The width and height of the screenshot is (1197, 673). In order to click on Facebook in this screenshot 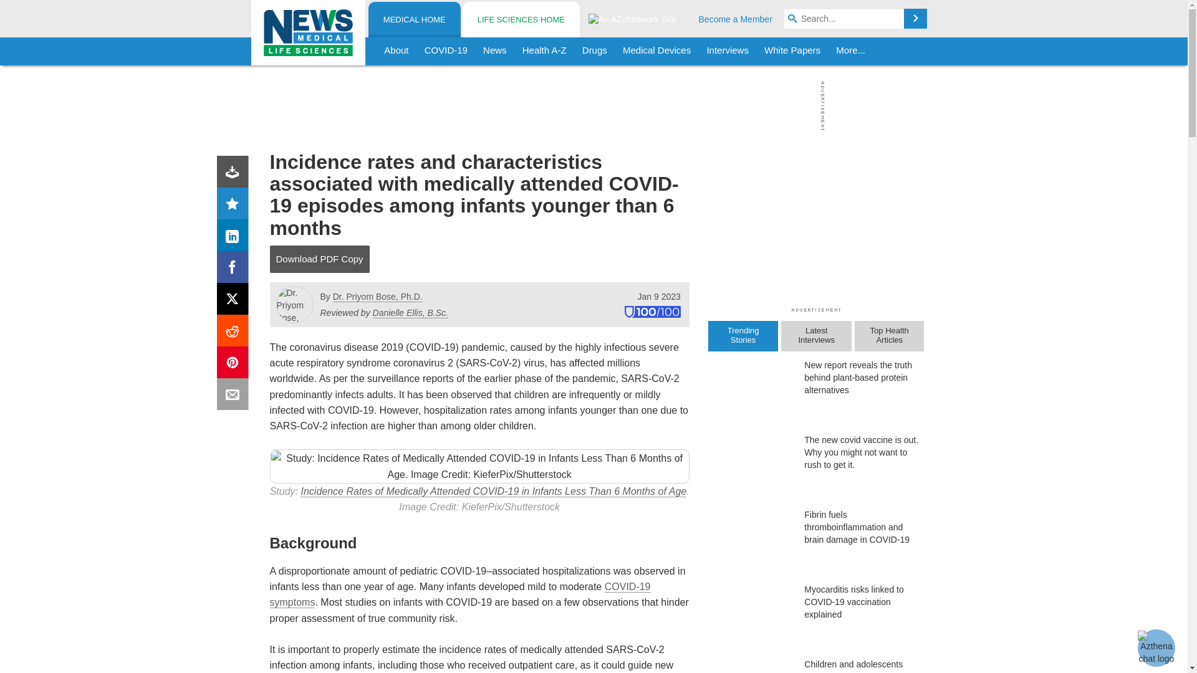, I will do `click(235, 269)`.